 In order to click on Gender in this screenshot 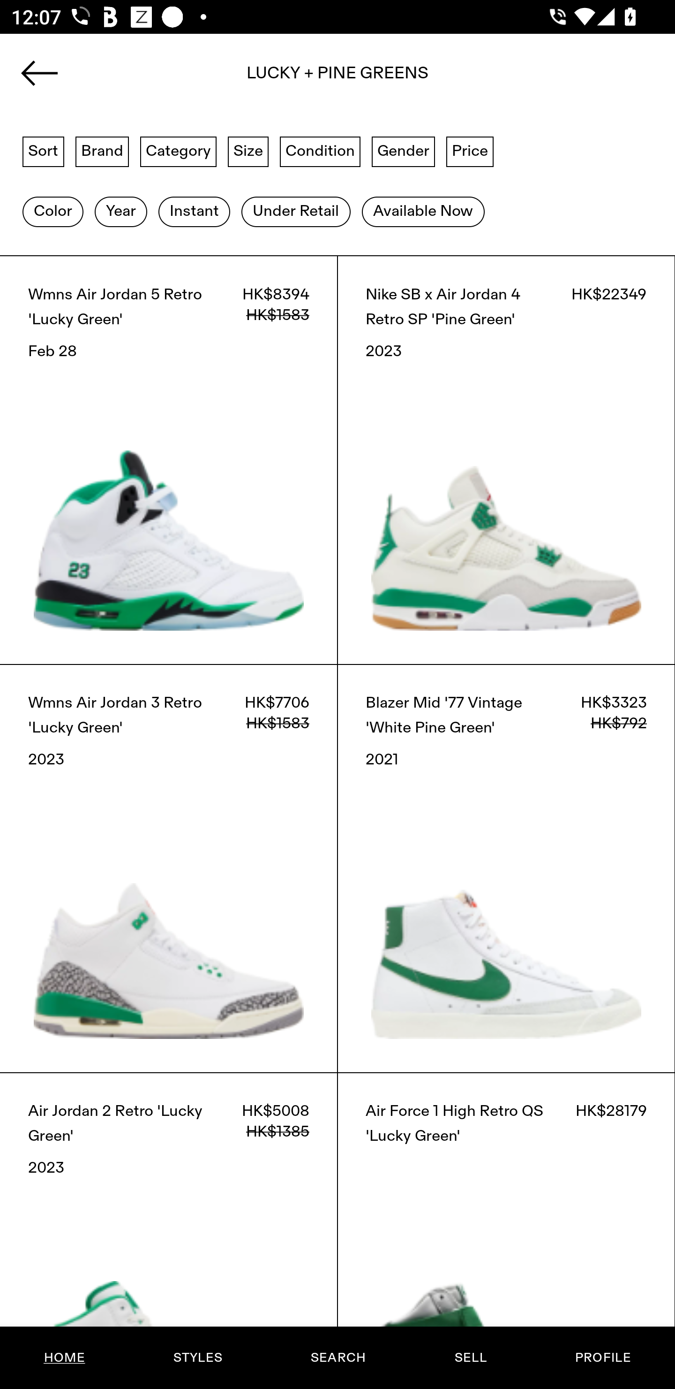, I will do `click(403, 151)`.